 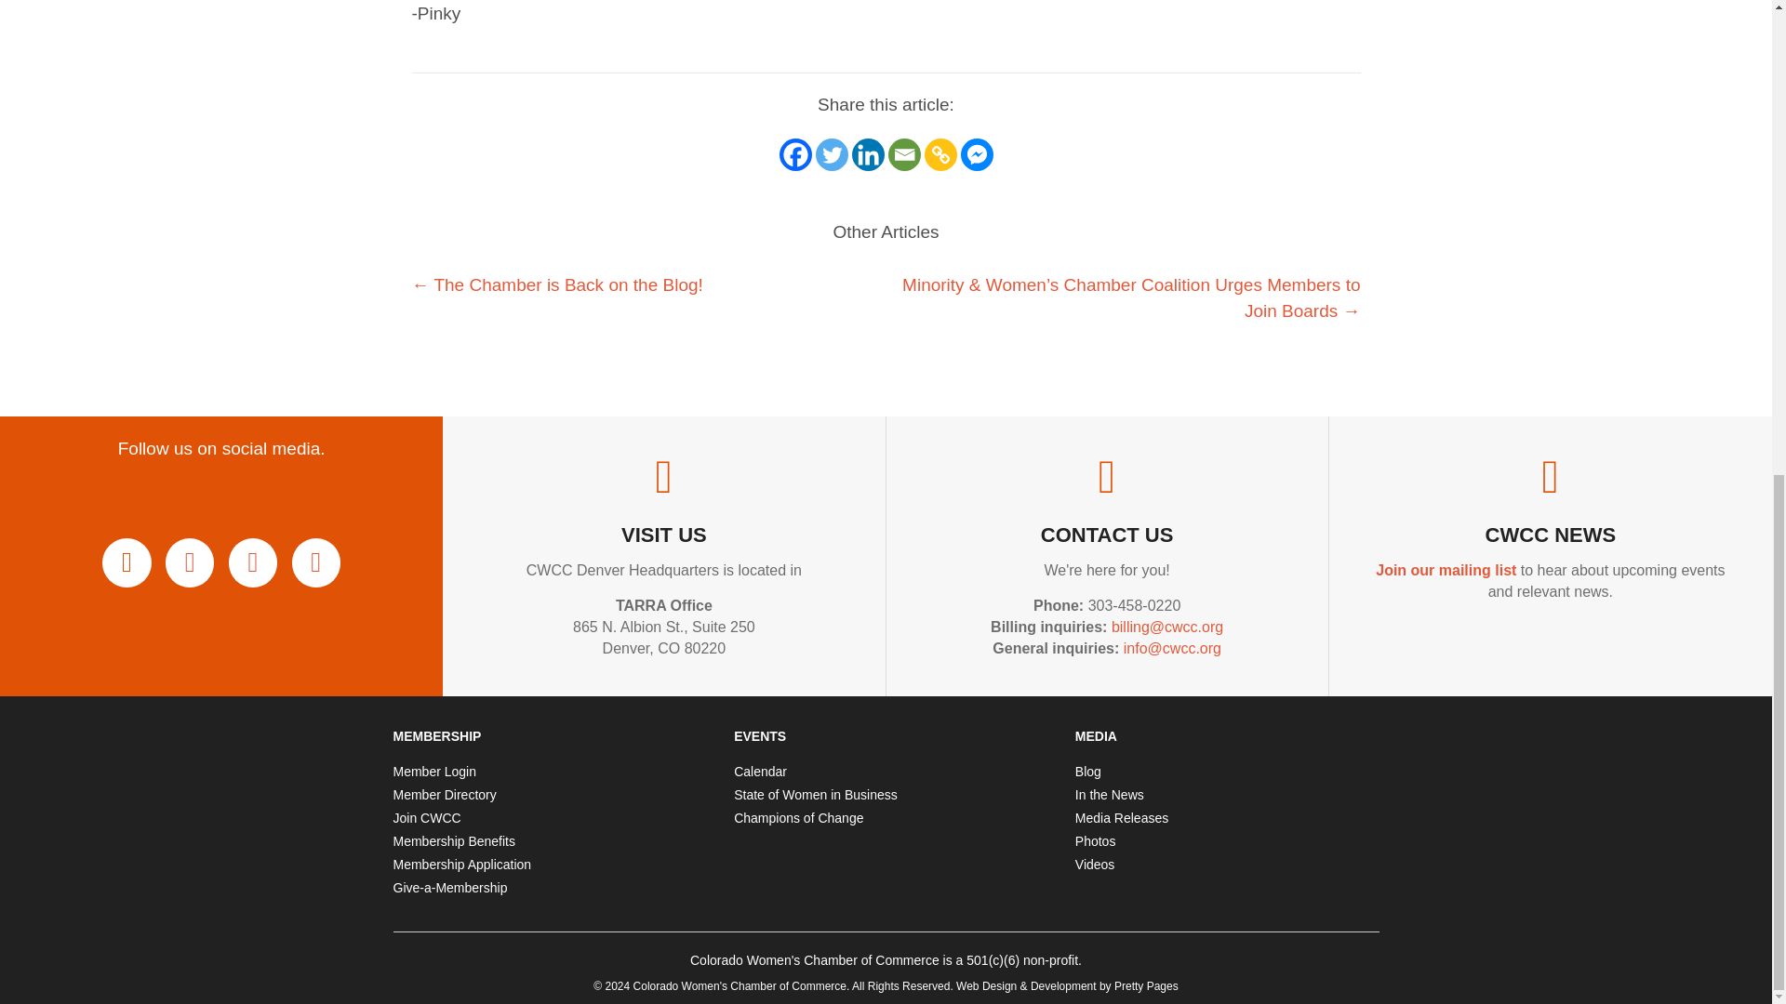 I want to click on Facebook, so click(x=795, y=154).